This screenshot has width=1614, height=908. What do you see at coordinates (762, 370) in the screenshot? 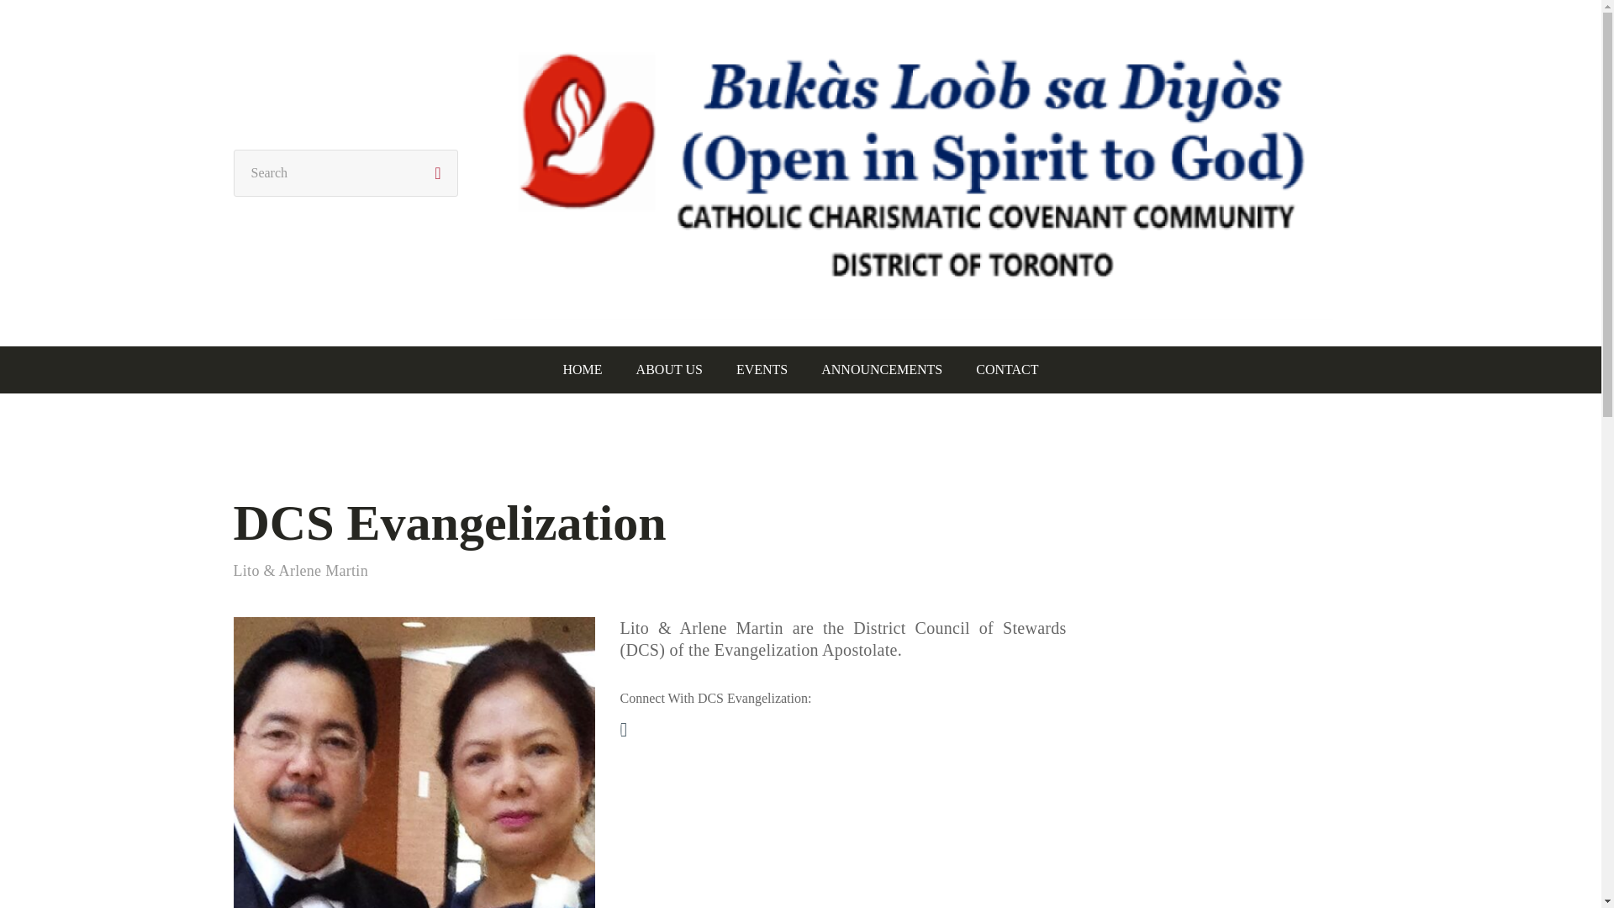
I see `EVENTS` at bounding box center [762, 370].